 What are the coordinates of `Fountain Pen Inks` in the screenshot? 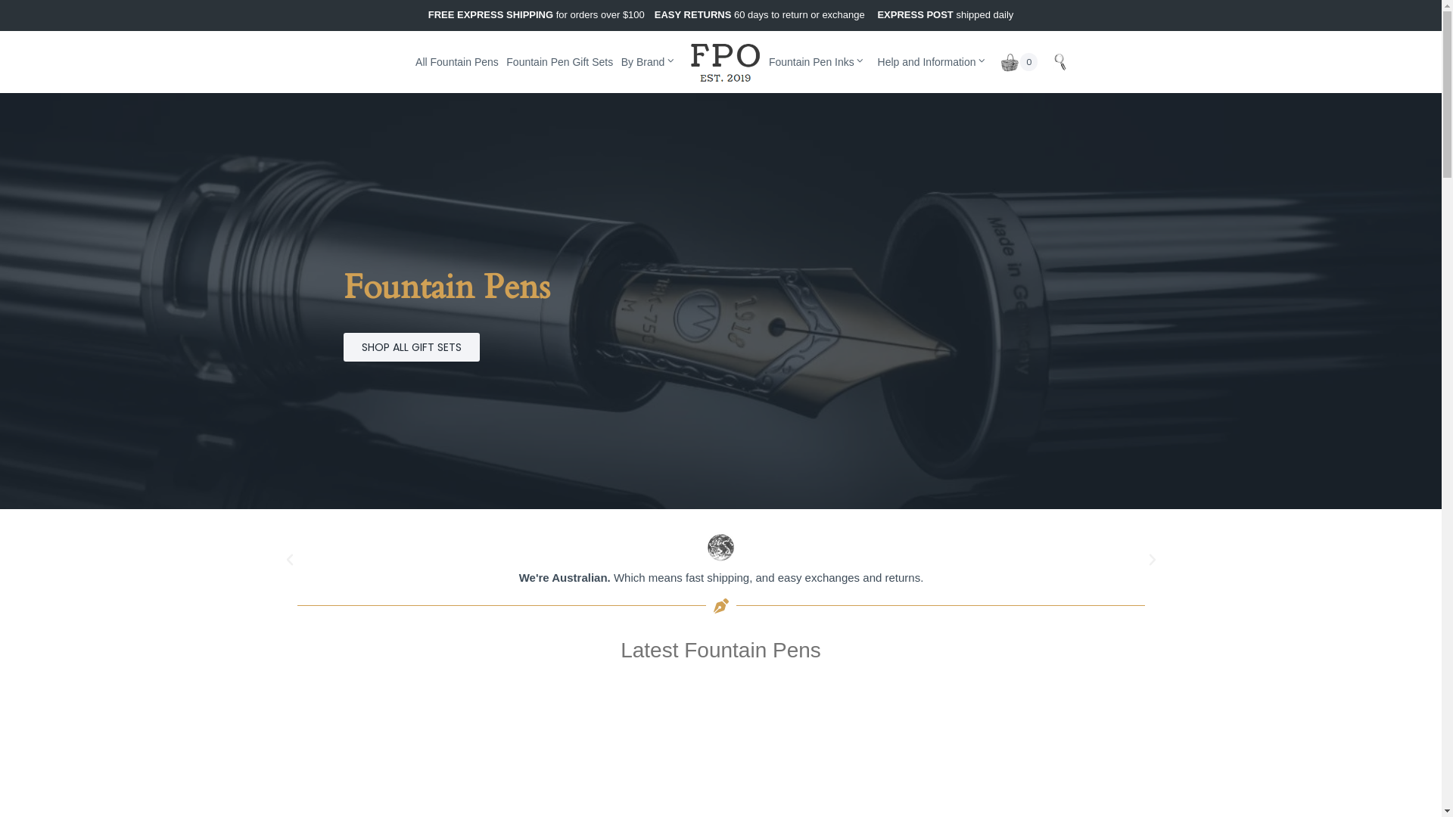 It's located at (817, 62).